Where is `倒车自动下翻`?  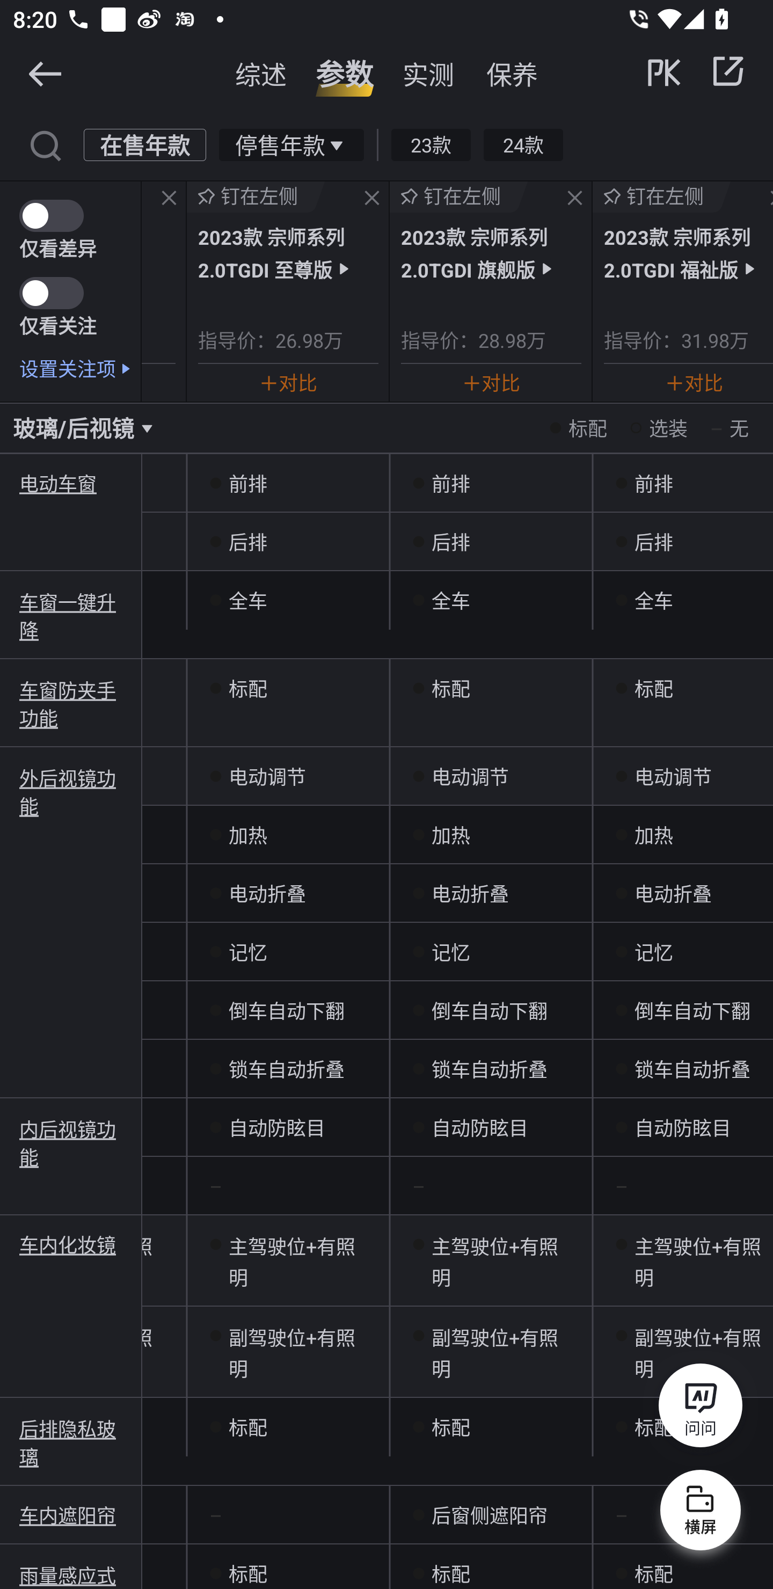 倒车自动下翻 is located at coordinates (491, 1010).